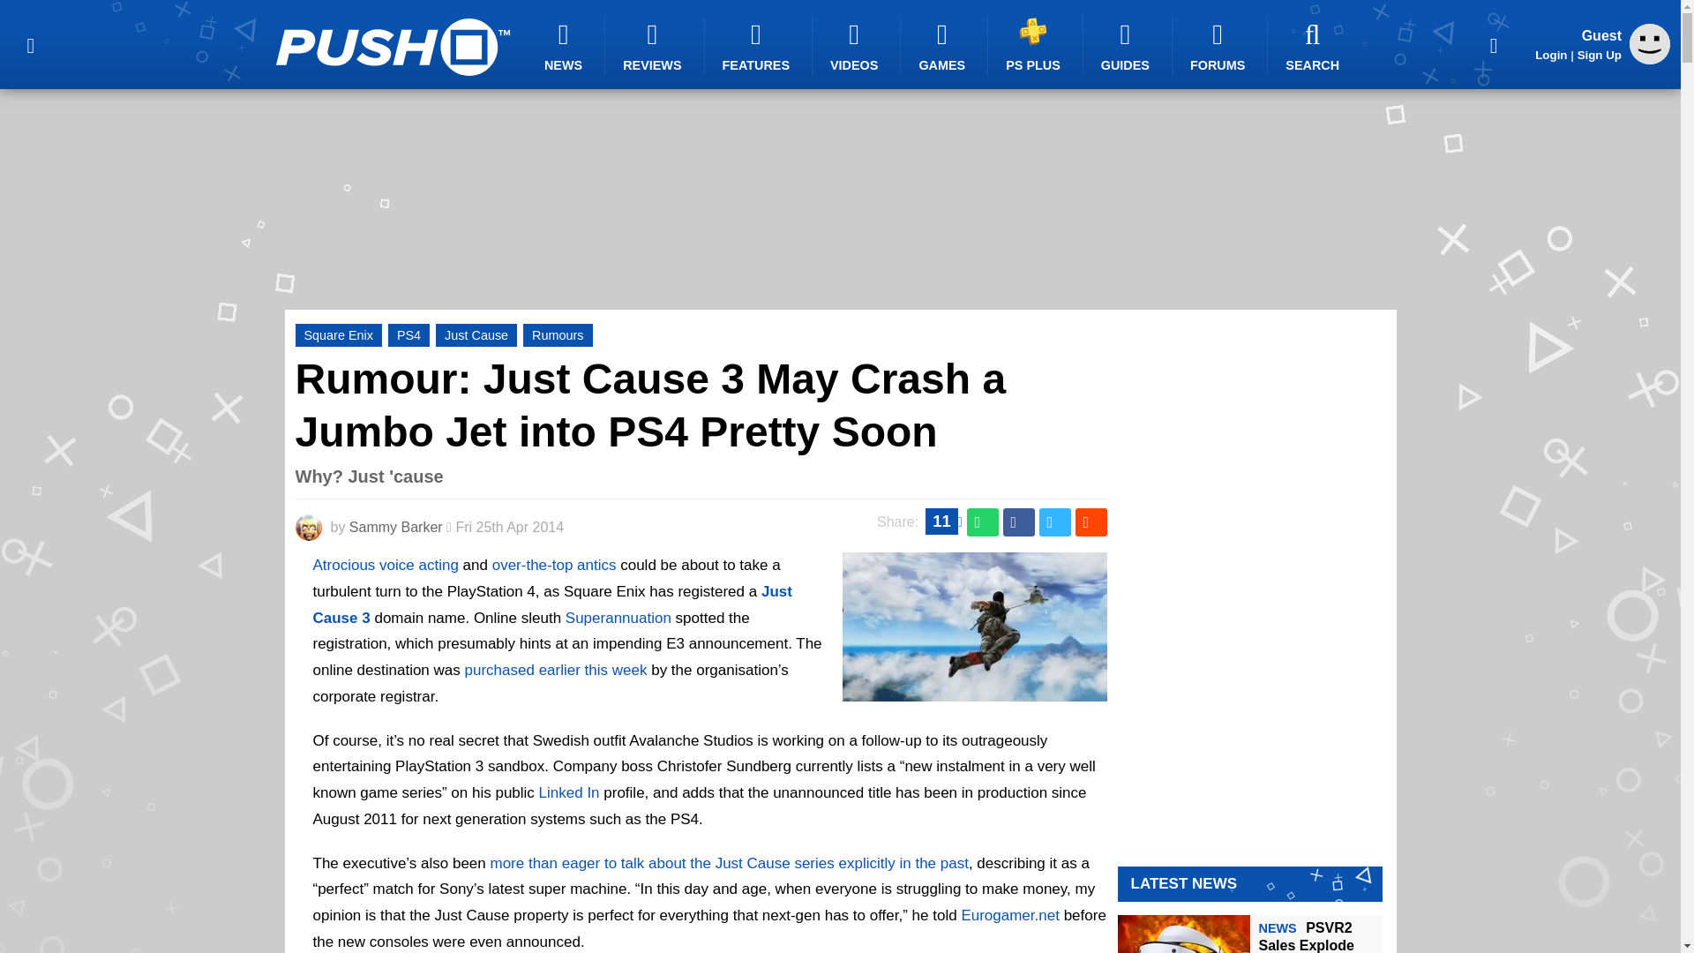 Image resolution: width=1694 pixels, height=953 pixels. Describe the element at coordinates (1055, 522) in the screenshot. I see `Share this on Twitter` at that location.